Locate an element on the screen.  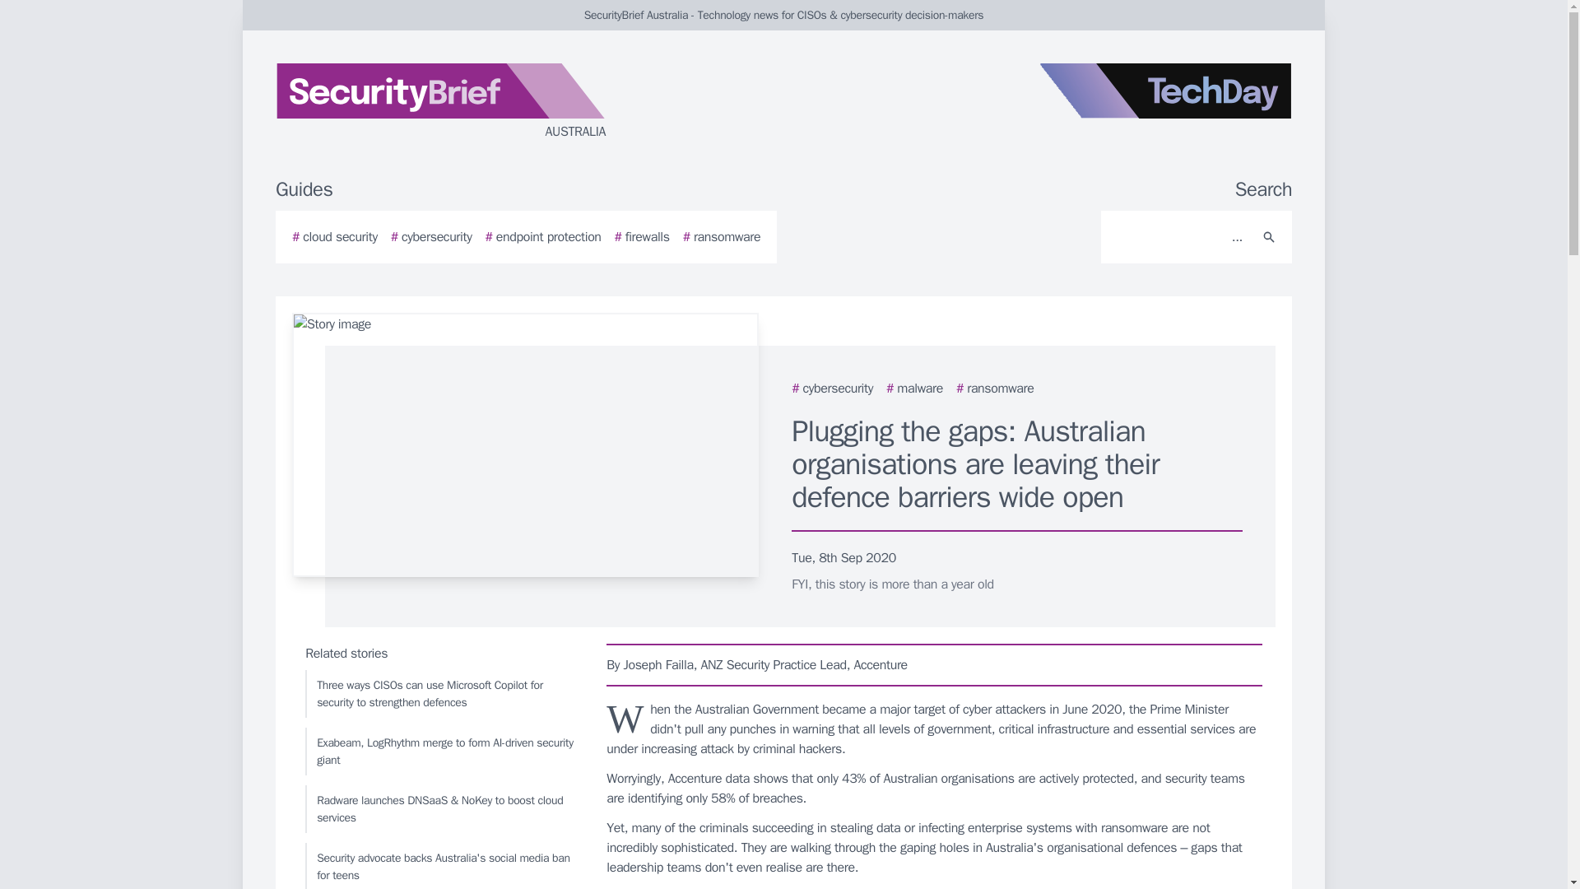
Exabeam, LogRhythm merge to form AI-driven security giant is located at coordinates (440, 751).